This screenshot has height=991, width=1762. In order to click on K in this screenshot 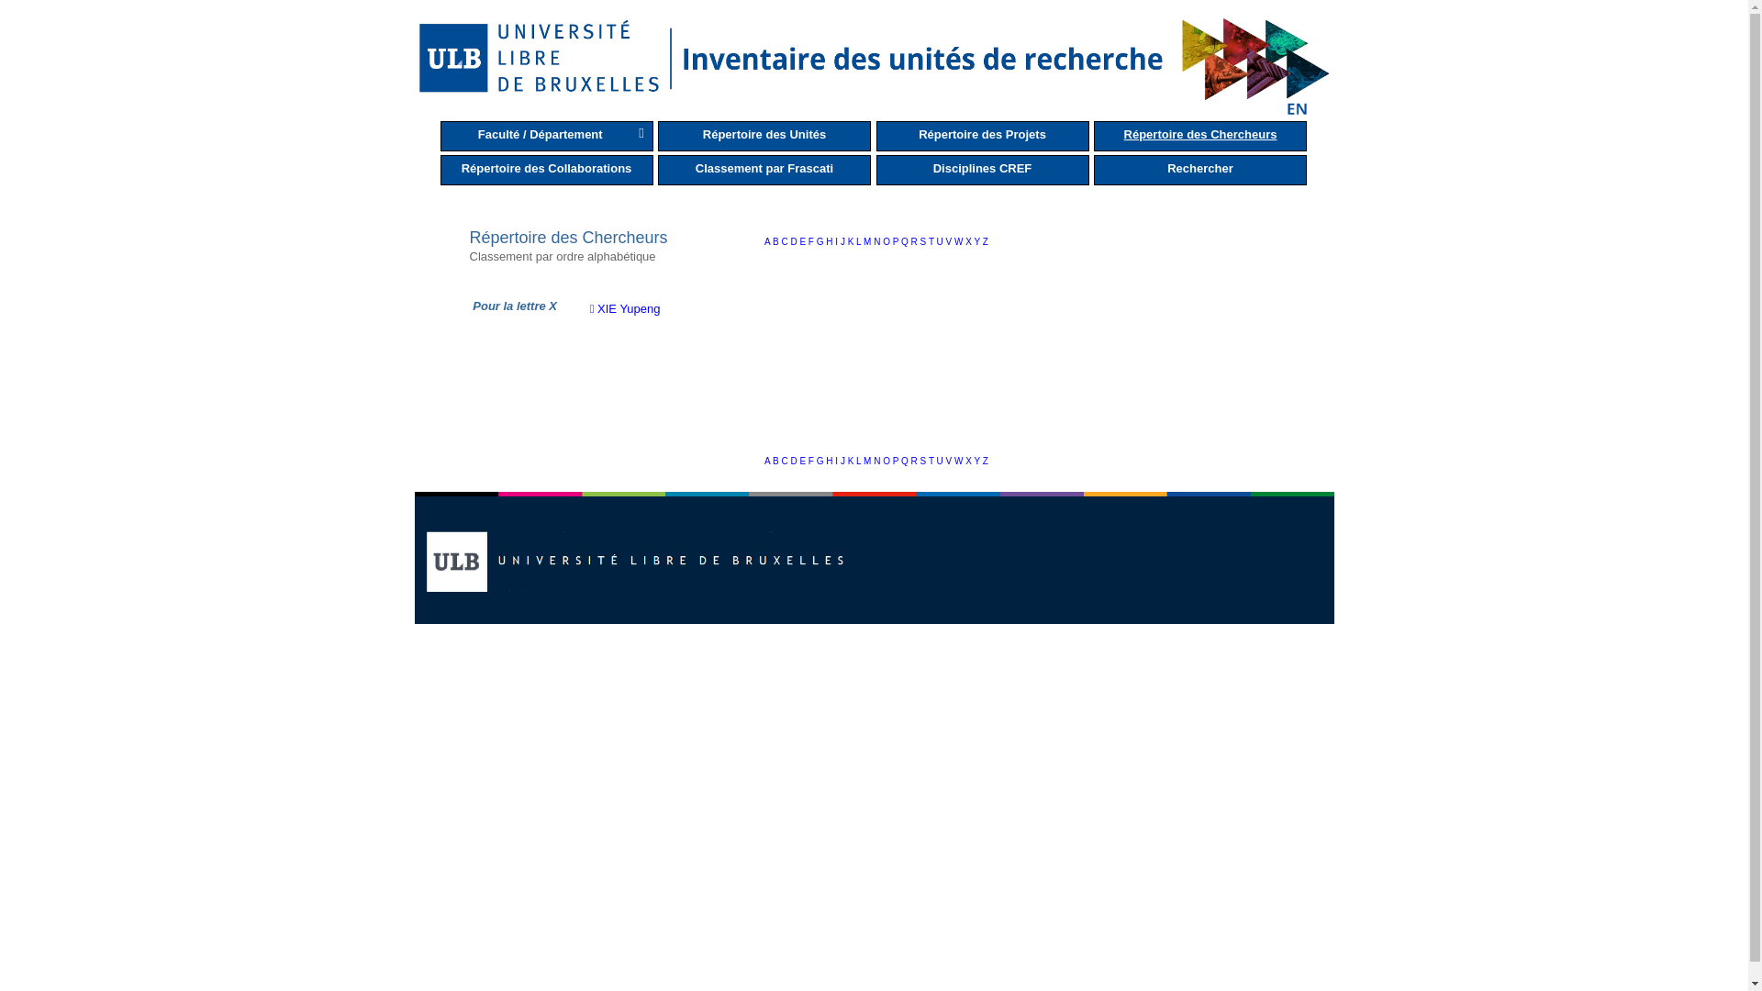, I will do `click(852, 461)`.